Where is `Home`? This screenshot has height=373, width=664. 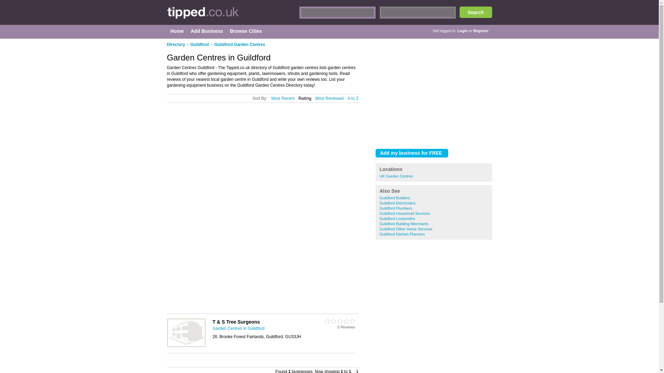 Home is located at coordinates (177, 31).